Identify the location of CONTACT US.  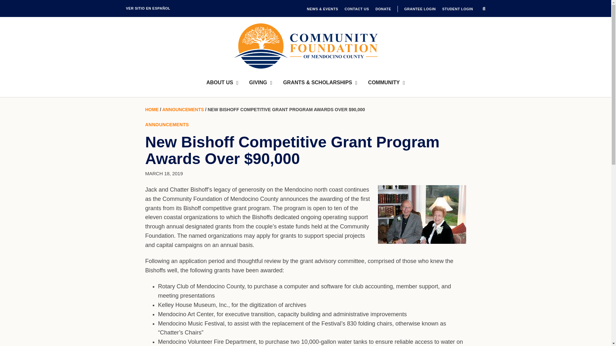
(357, 9).